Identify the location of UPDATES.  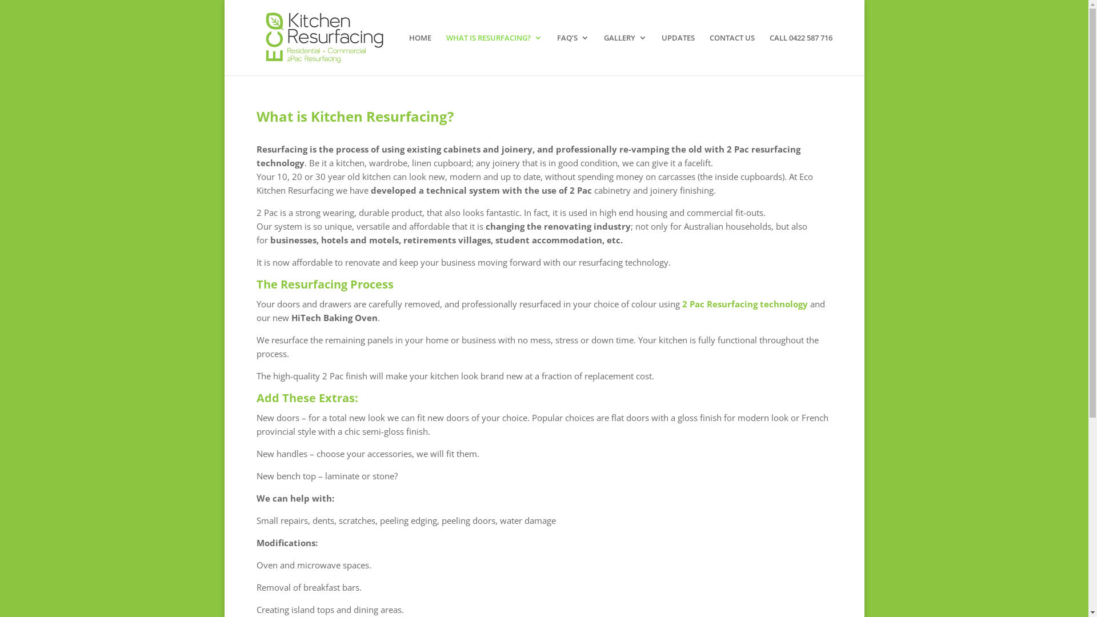
(678, 55).